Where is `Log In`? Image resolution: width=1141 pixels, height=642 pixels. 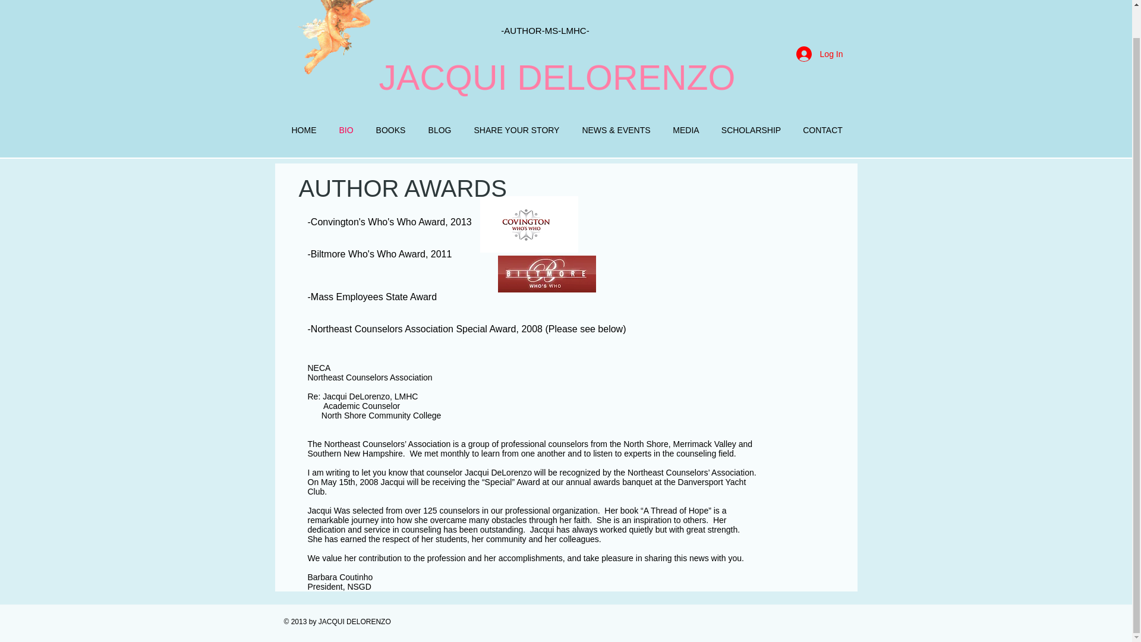
Log In is located at coordinates (819, 54).